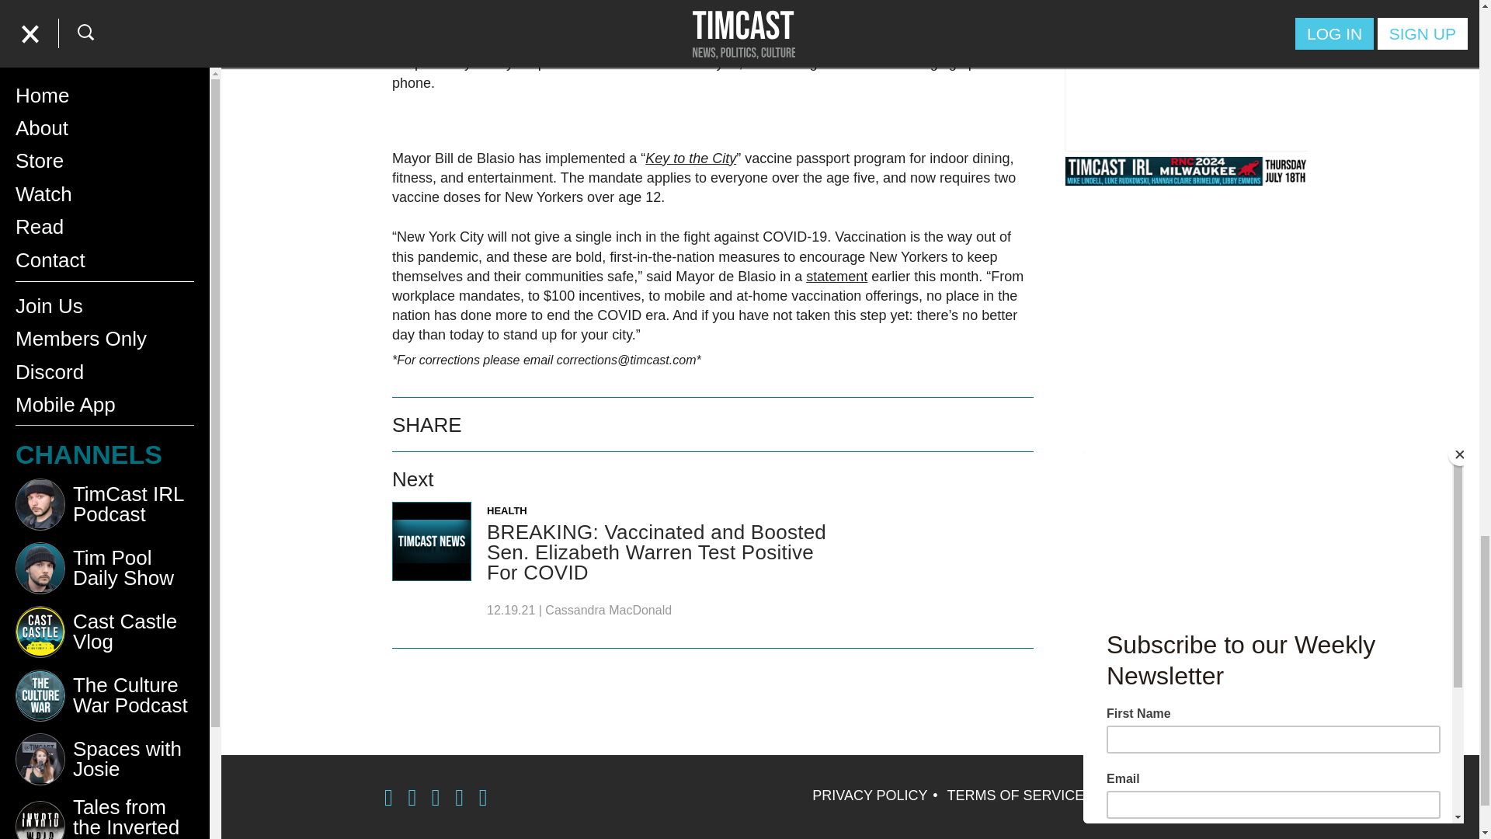  Describe the element at coordinates (837, 277) in the screenshot. I see `statement` at that location.